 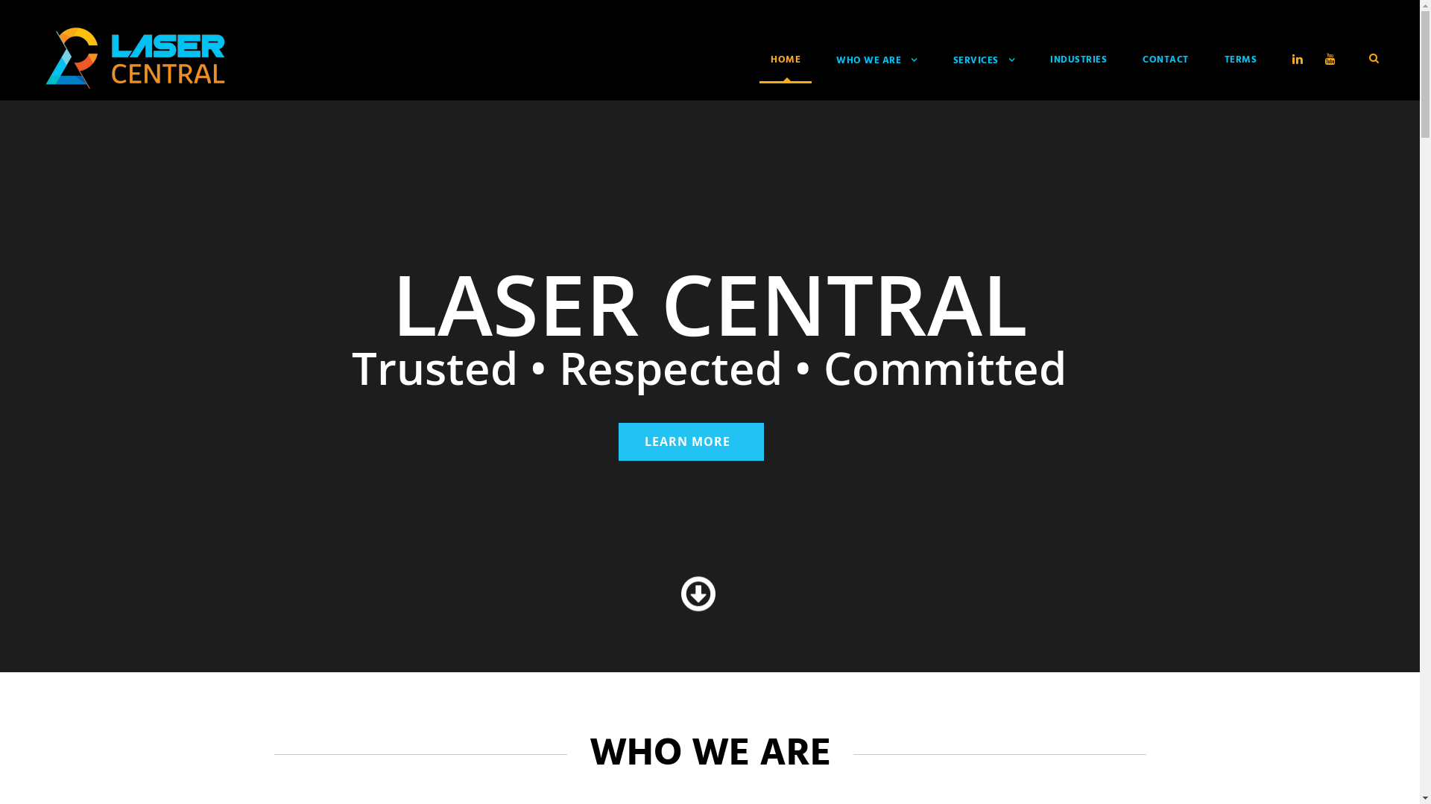 What do you see at coordinates (876, 68) in the screenshot?
I see `WHO WE ARE` at bounding box center [876, 68].